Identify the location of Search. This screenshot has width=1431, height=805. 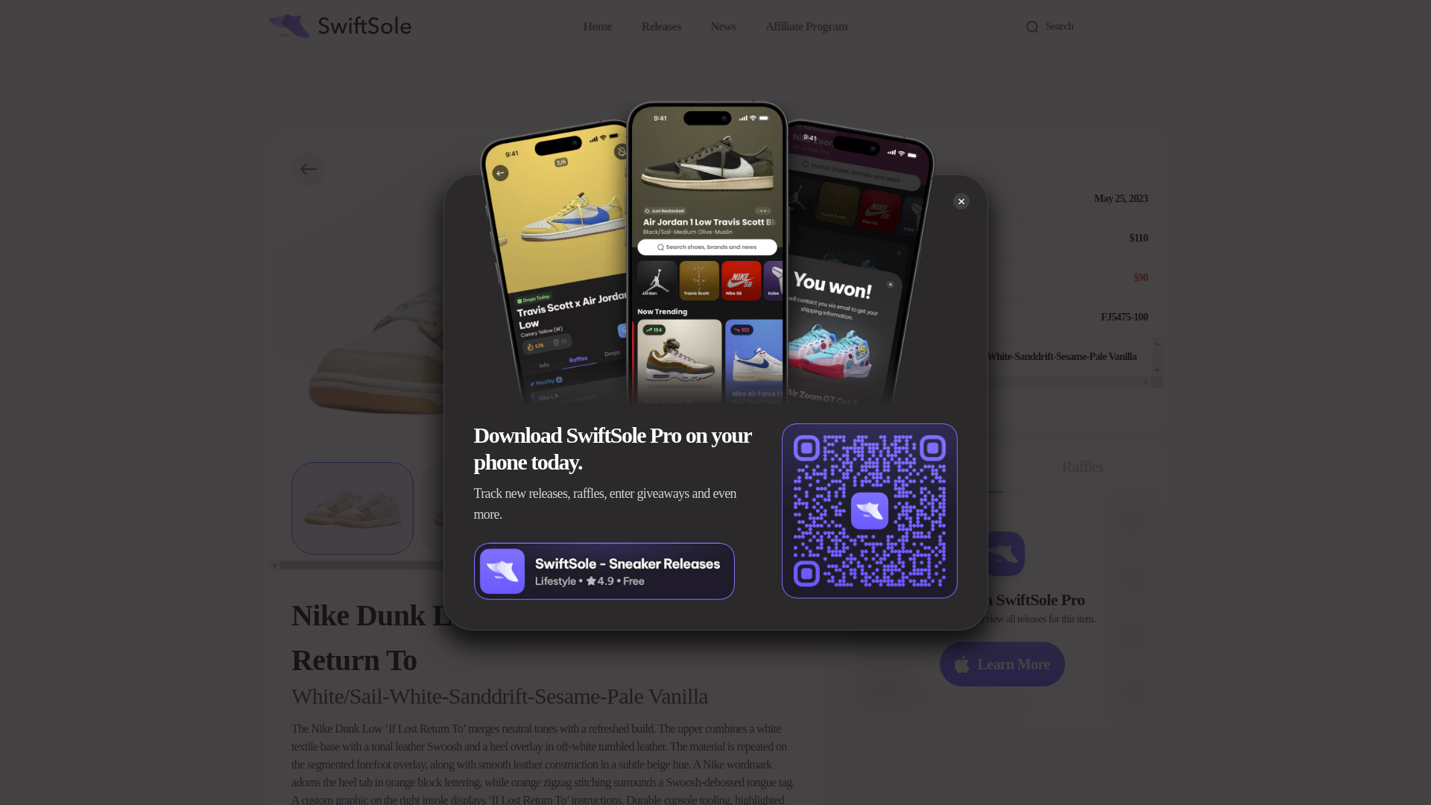
(1087, 27).